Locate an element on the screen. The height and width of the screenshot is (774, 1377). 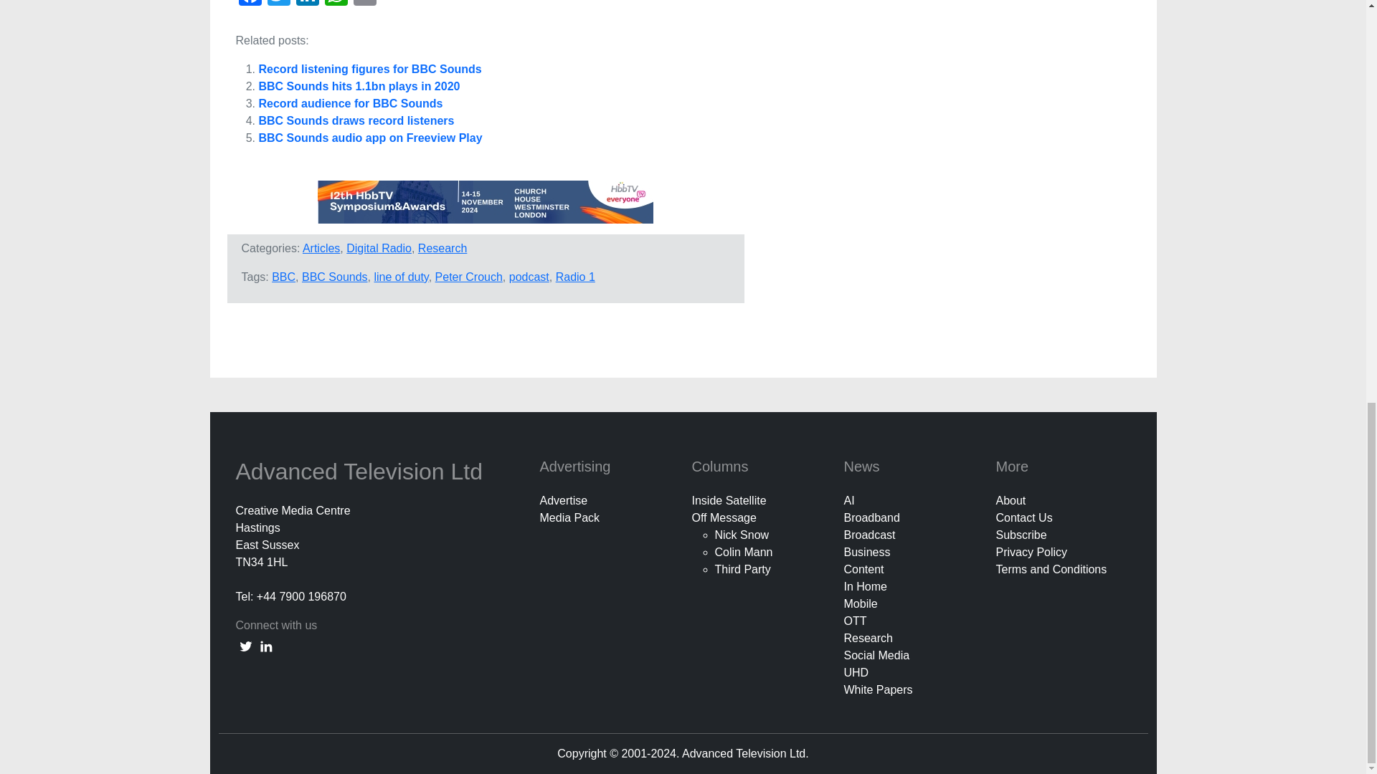
Peter Crouch is located at coordinates (468, 277).